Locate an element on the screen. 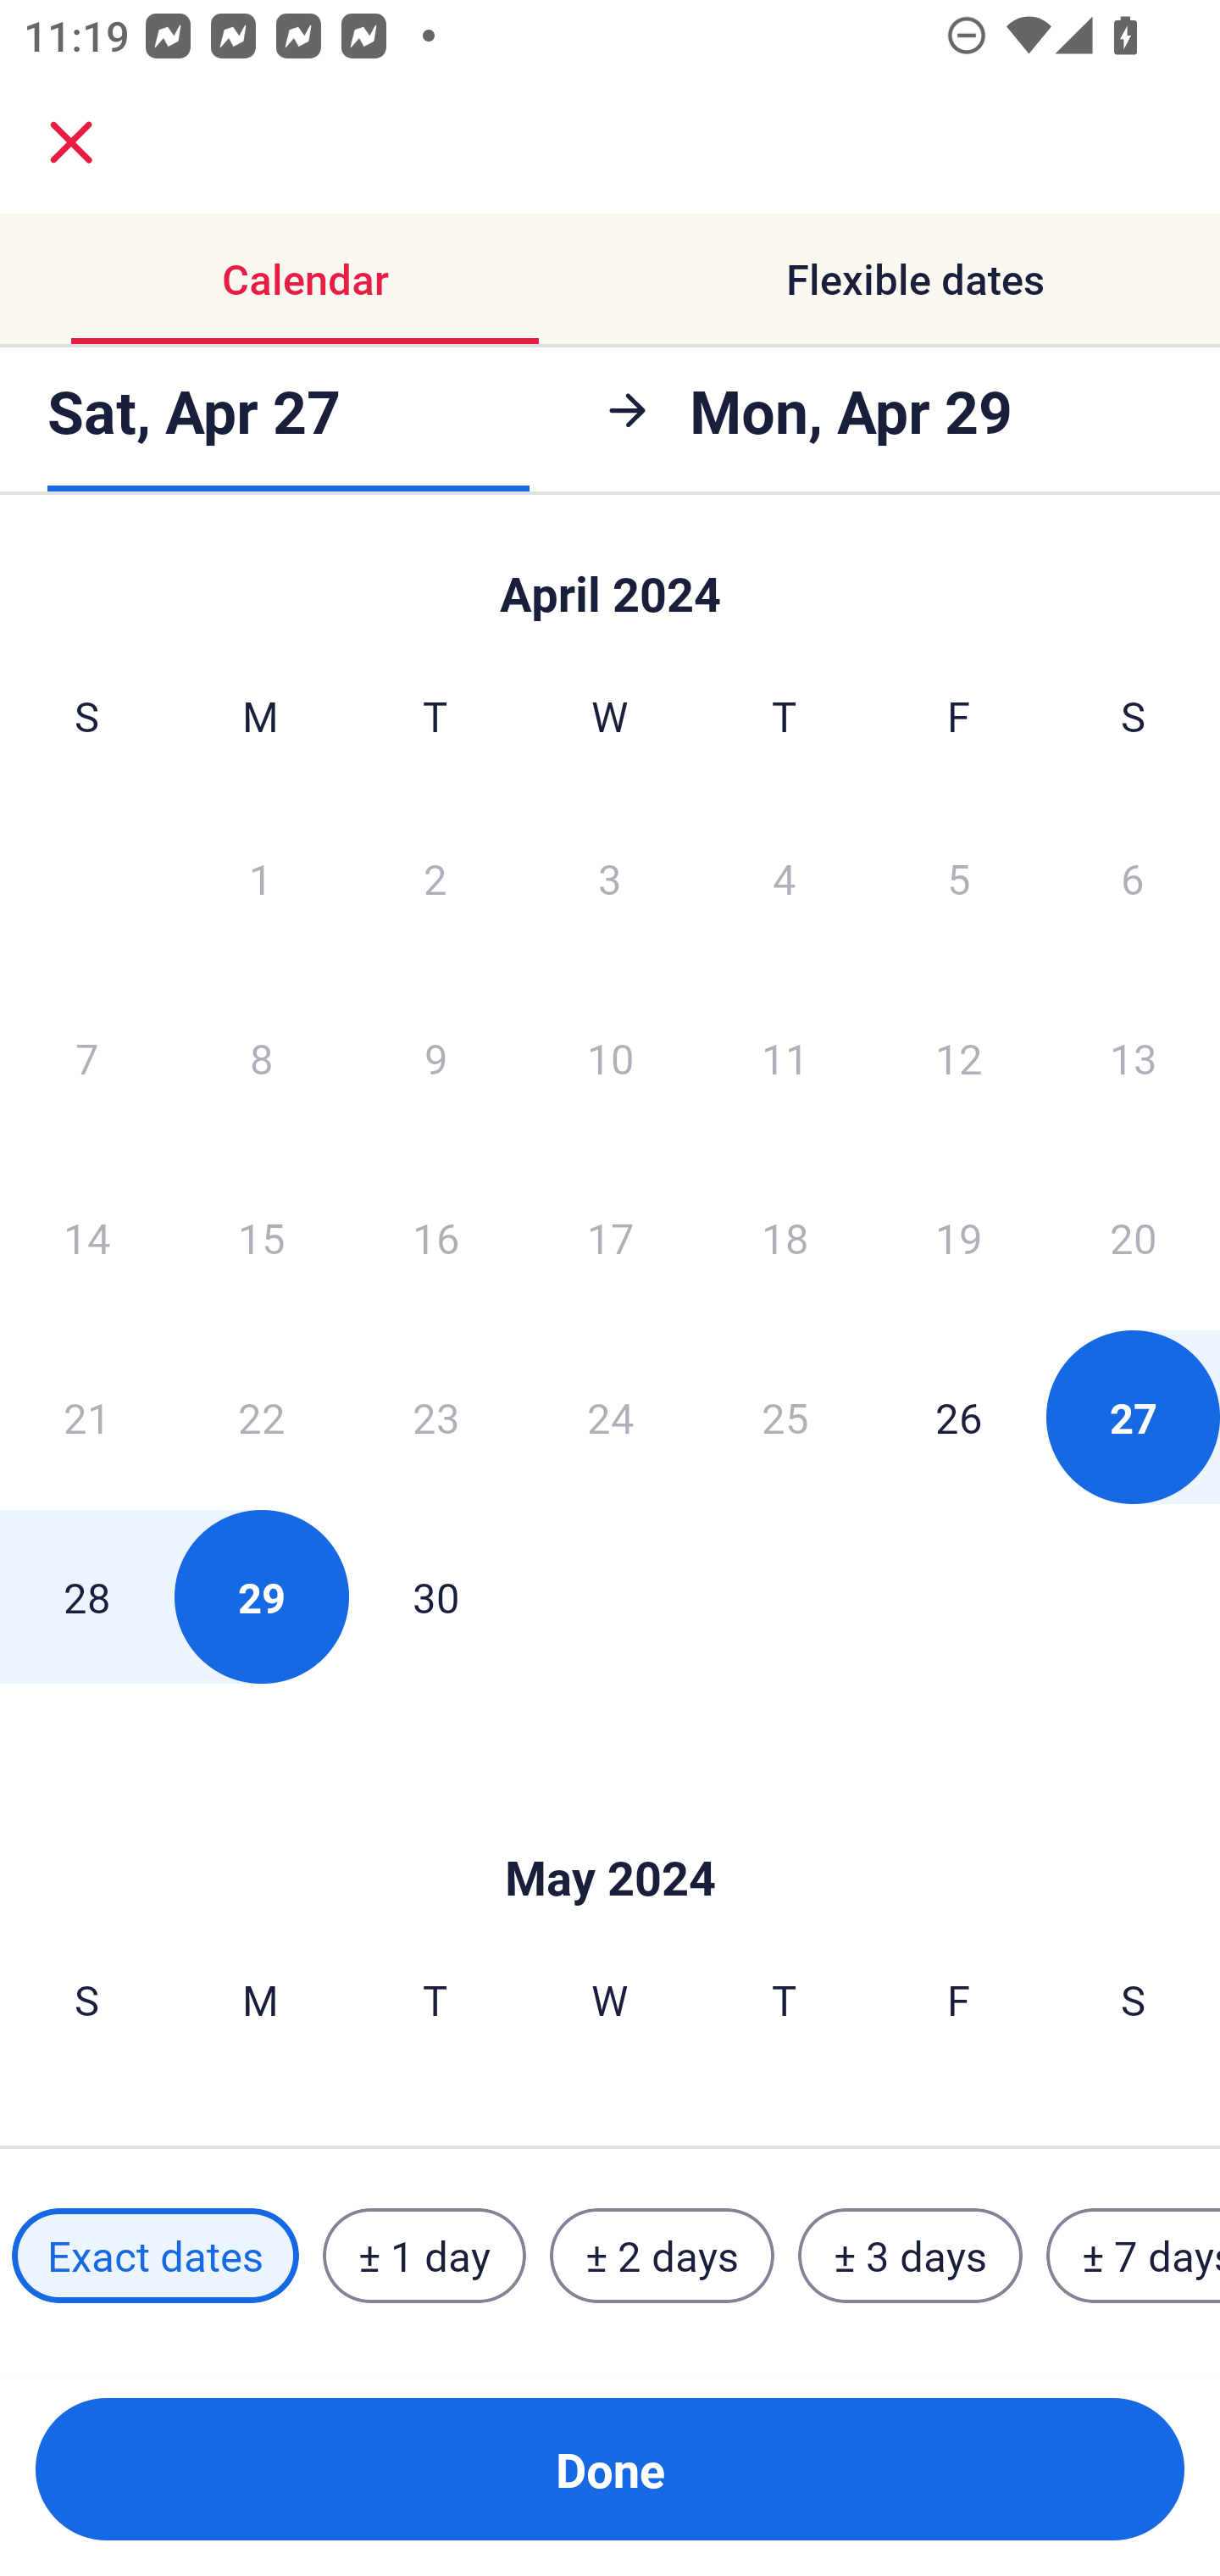 Image resolution: width=1220 pixels, height=2576 pixels. 7 Sunday, April 7, 2024 is located at coordinates (86, 1058).